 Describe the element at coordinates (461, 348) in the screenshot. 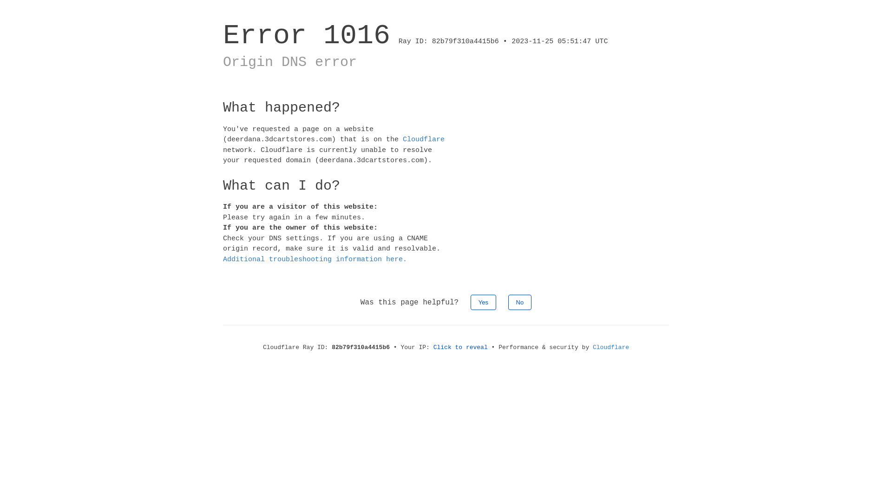

I see `Click to reveal` at that location.